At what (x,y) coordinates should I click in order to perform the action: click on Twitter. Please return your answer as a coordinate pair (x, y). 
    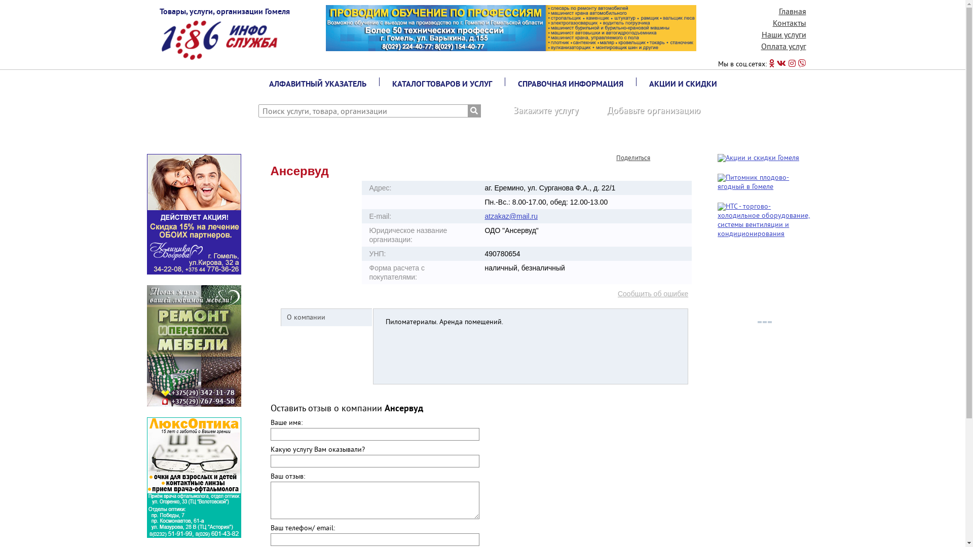
    Looking at the image, I should click on (681, 155).